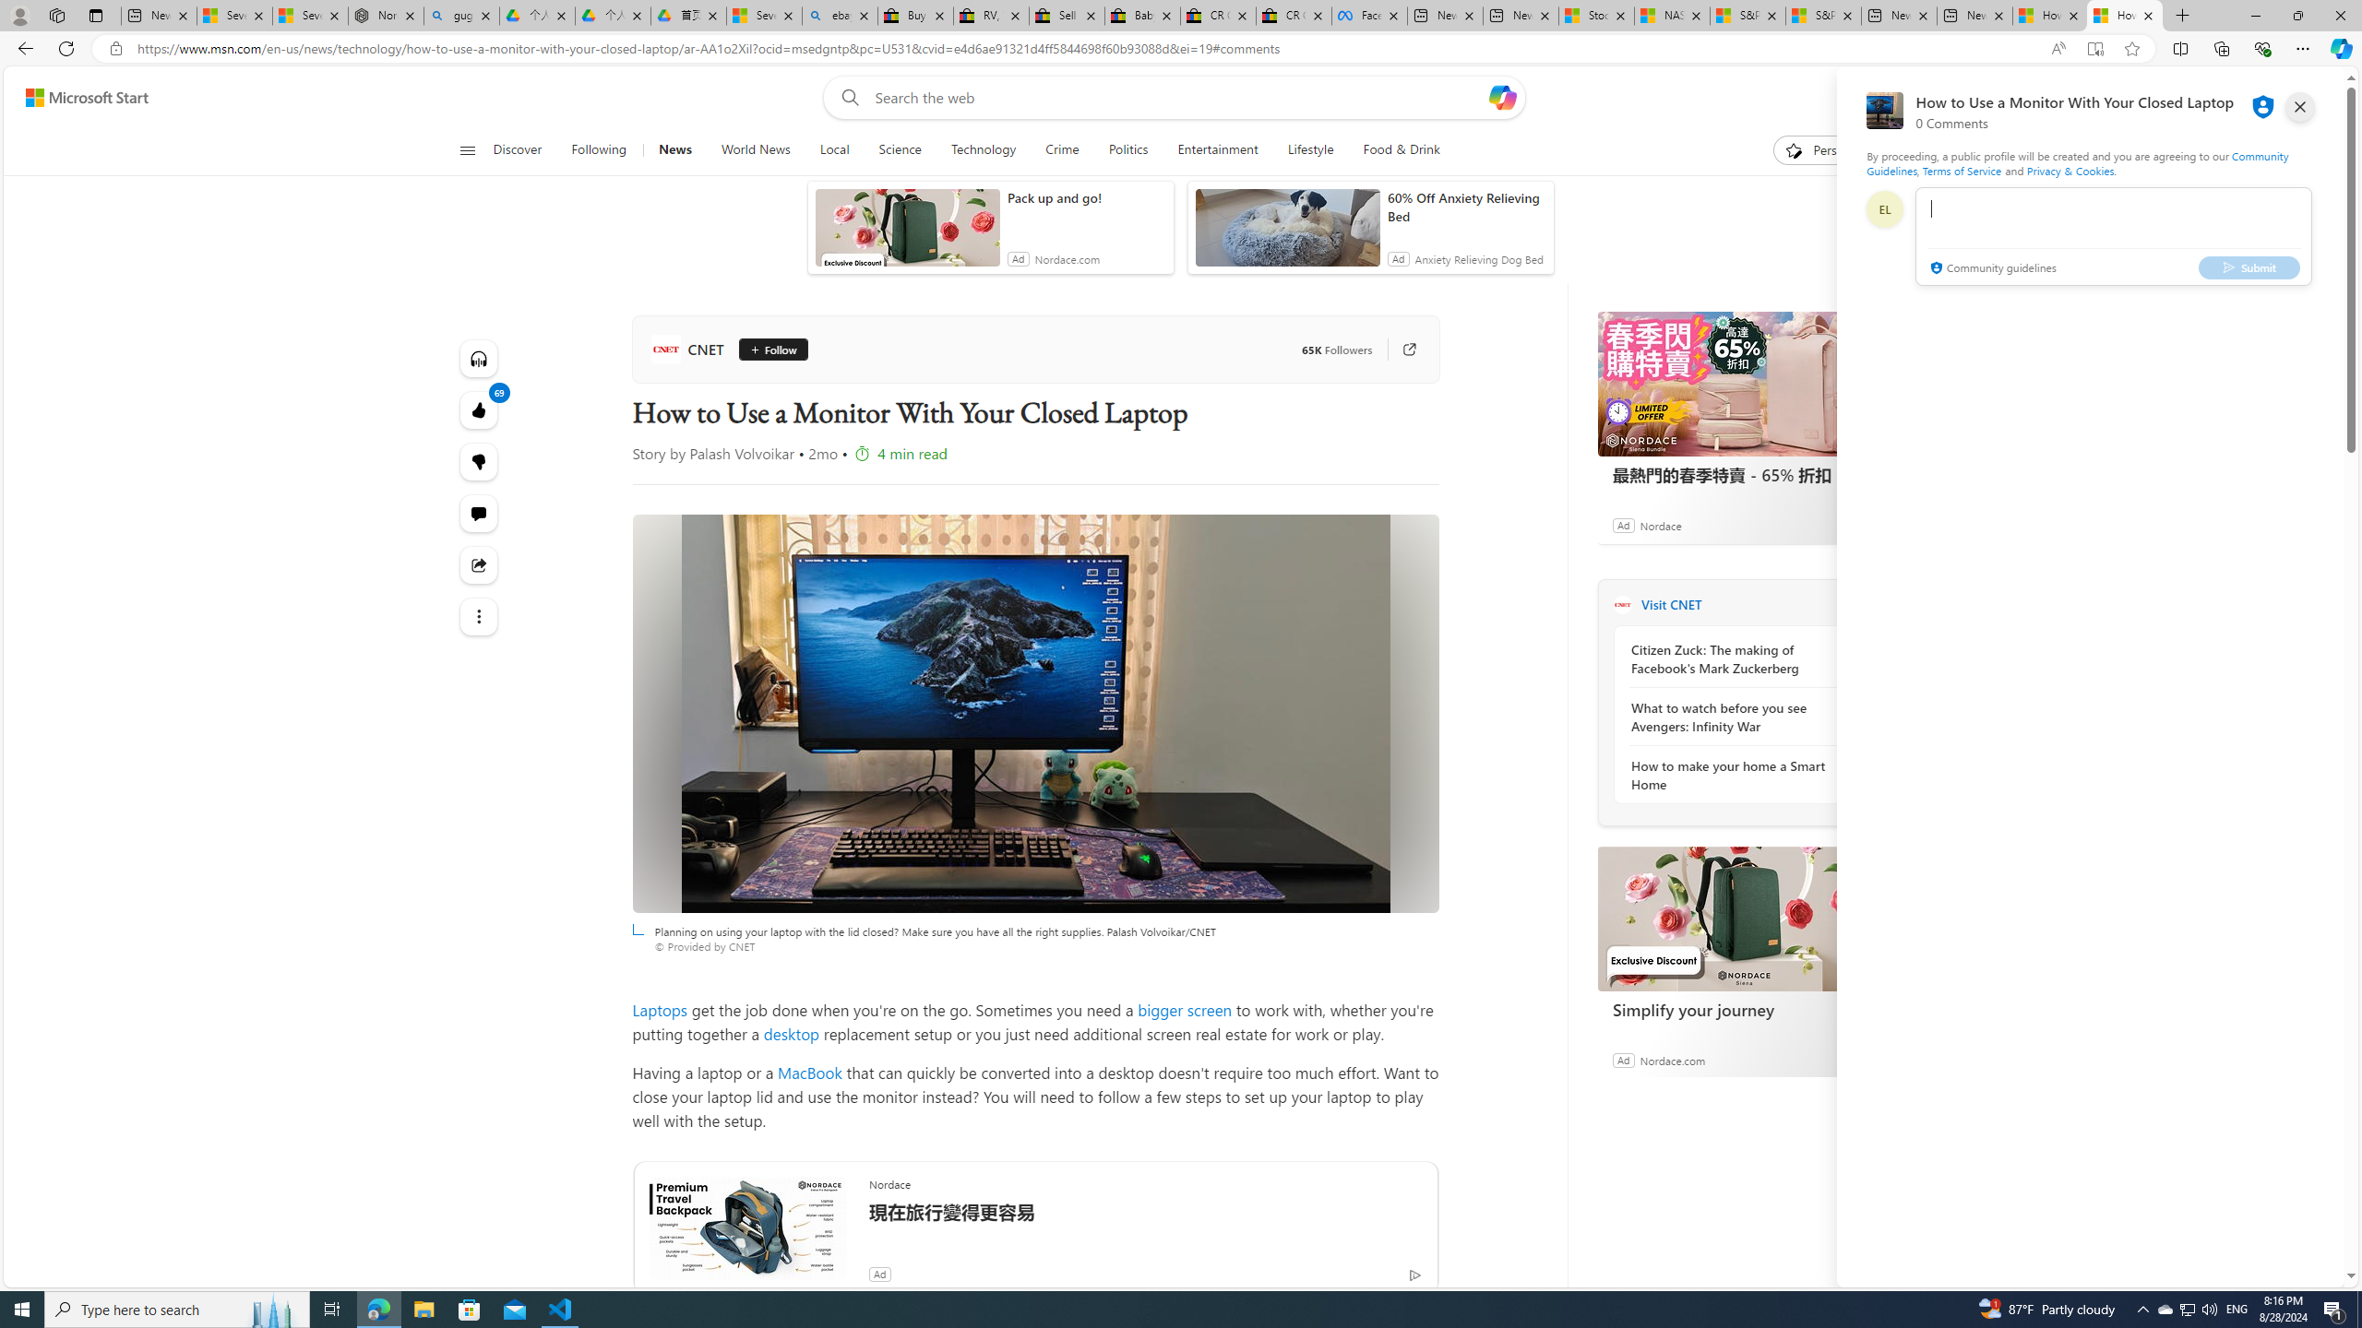 The width and height of the screenshot is (2362, 1328). What do you see at coordinates (915, 16) in the screenshot?
I see `Buy Auto Parts & Accessories | eBay` at bounding box center [915, 16].